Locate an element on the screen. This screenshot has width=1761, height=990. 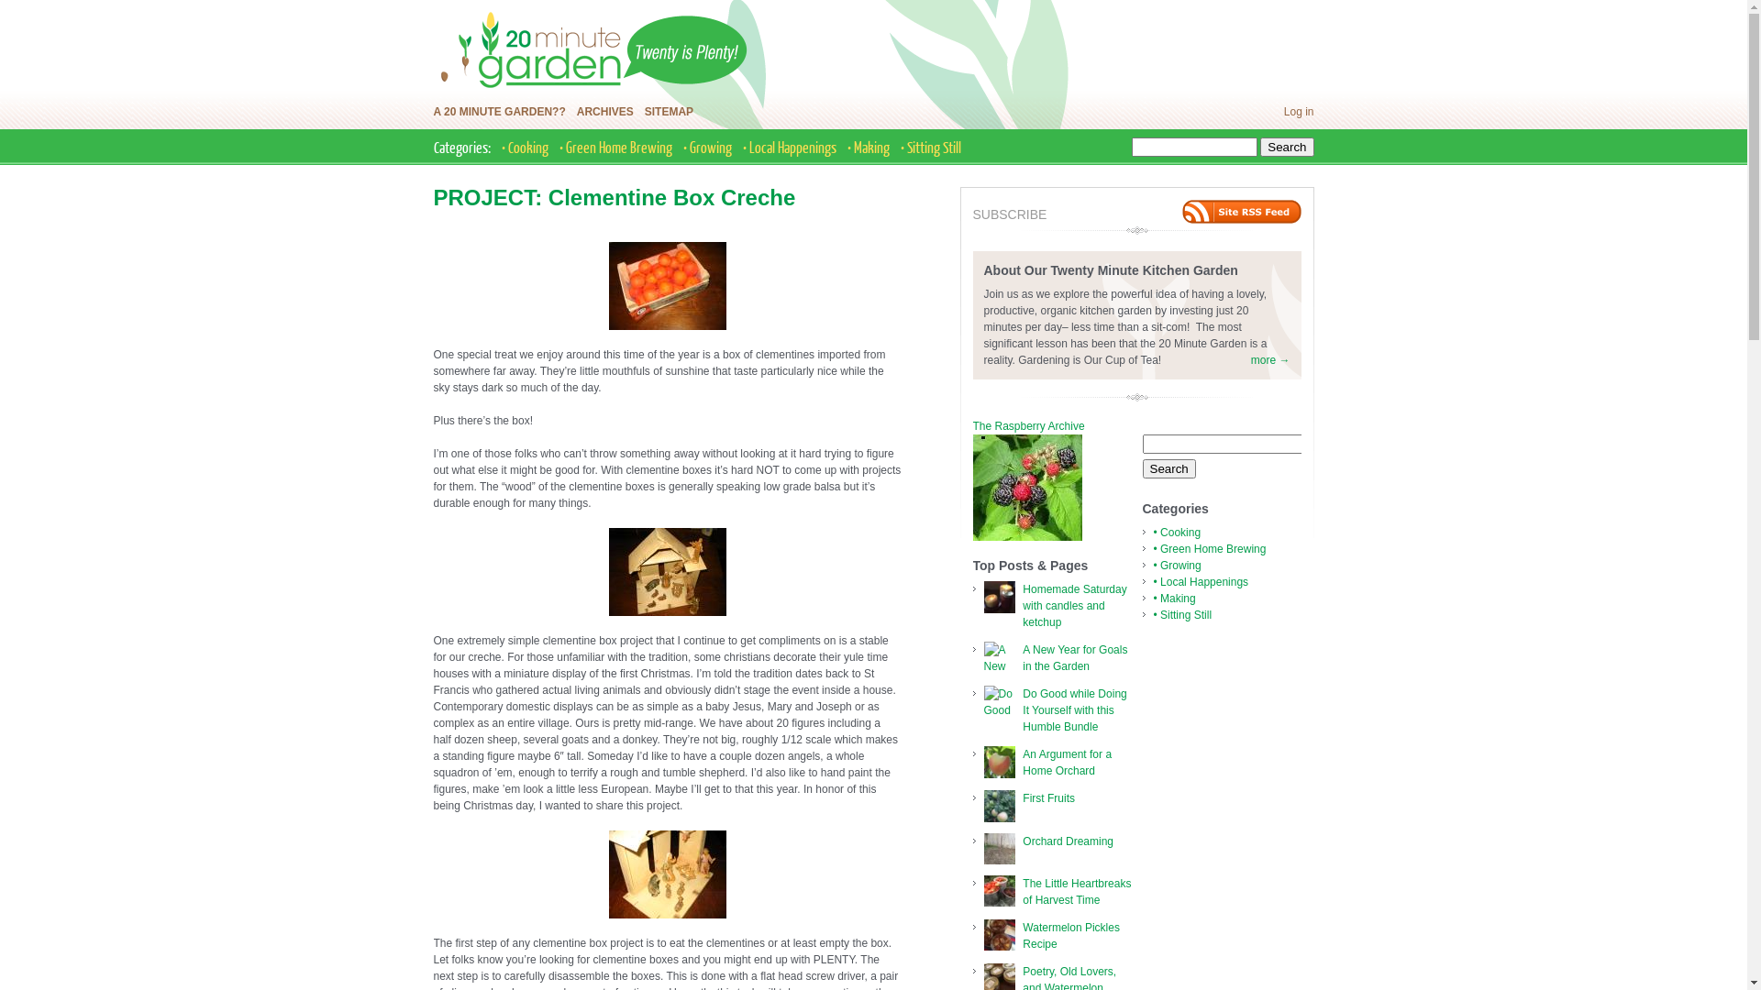
Watermelon Pickles Recipe is located at coordinates (1071, 936).